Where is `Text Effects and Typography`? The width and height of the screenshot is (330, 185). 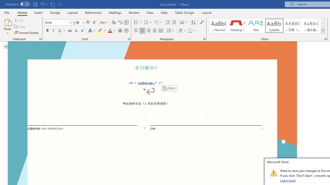
Text Effects and Typography is located at coordinates (92, 31).